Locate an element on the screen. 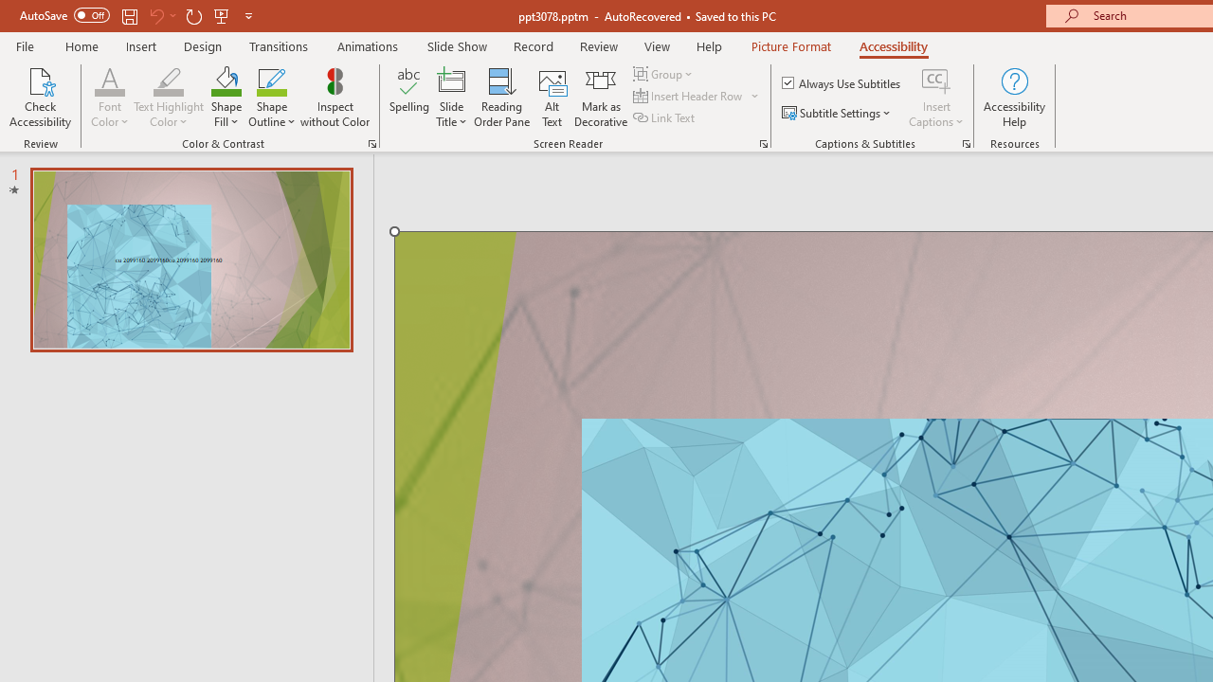 Image resolution: width=1213 pixels, height=682 pixels. Shape Outline Green, Accent 1 is located at coordinates (271, 80).